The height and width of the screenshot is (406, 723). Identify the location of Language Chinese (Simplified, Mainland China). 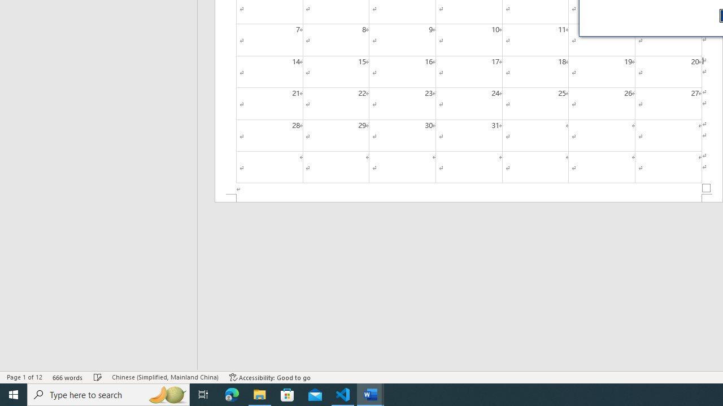
(165, 377).